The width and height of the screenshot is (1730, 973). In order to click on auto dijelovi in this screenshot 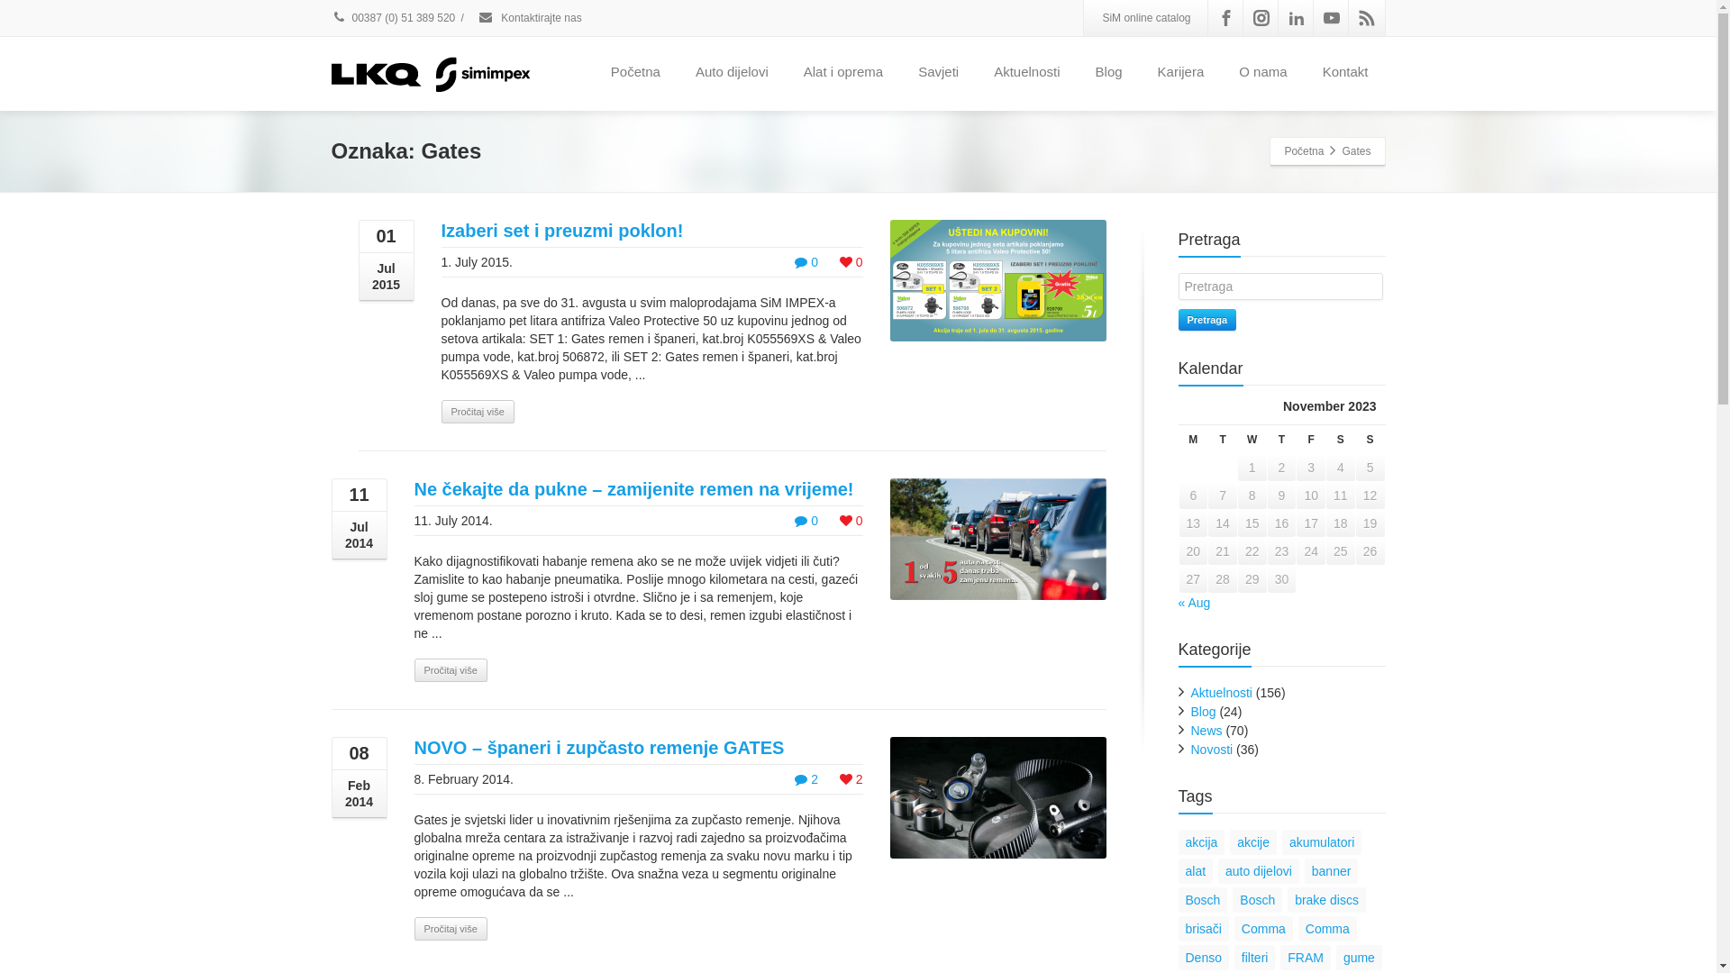, I will do `click(1259, 871)`.